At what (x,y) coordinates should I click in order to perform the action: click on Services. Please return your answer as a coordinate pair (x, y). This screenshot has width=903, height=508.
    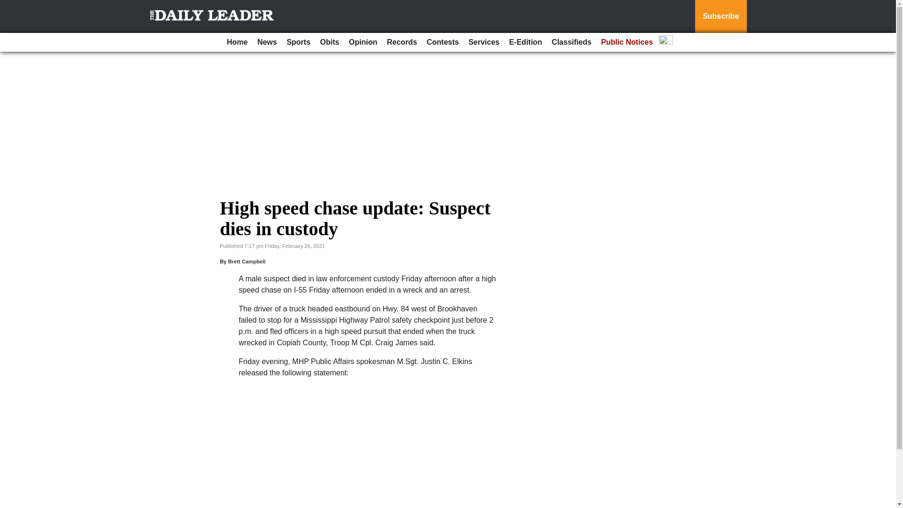
    Looking at the image, I should click on (483, 42).